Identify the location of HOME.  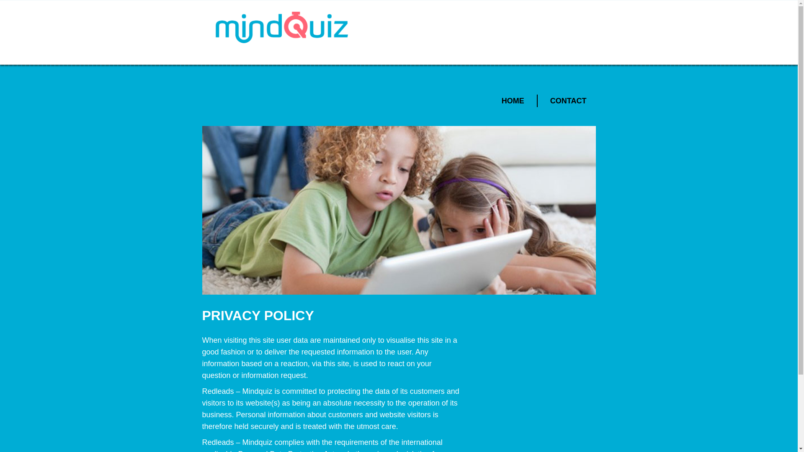
(513, 100).